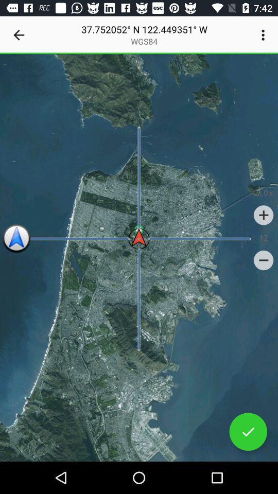  I want to click on choose the item above 2.0x, so click(265, 35).